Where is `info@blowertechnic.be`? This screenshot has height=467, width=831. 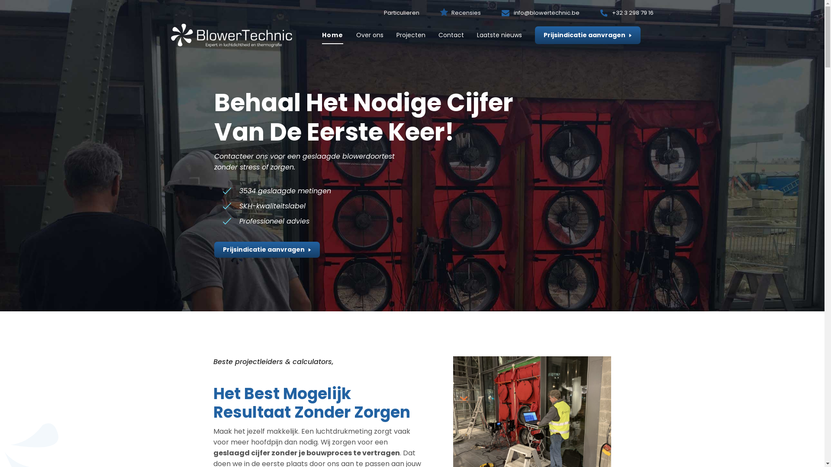 info@blowertechnic.be is located at coordinates (541, 13).